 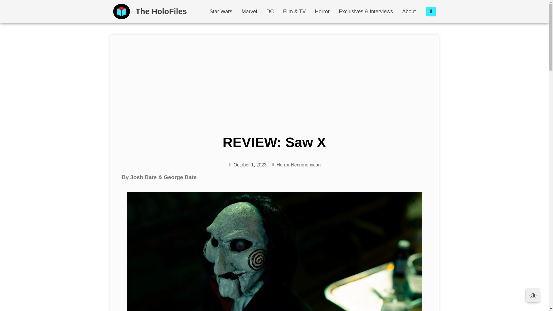 I want to click on About, so click(x=410, y=12).